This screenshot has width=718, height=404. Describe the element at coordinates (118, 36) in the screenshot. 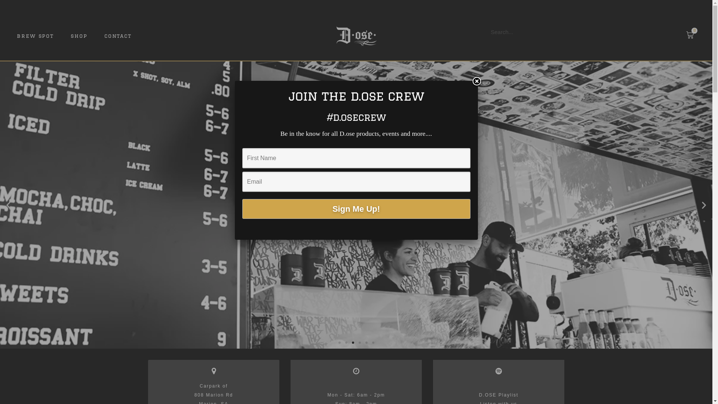

I see `contact` at that location.